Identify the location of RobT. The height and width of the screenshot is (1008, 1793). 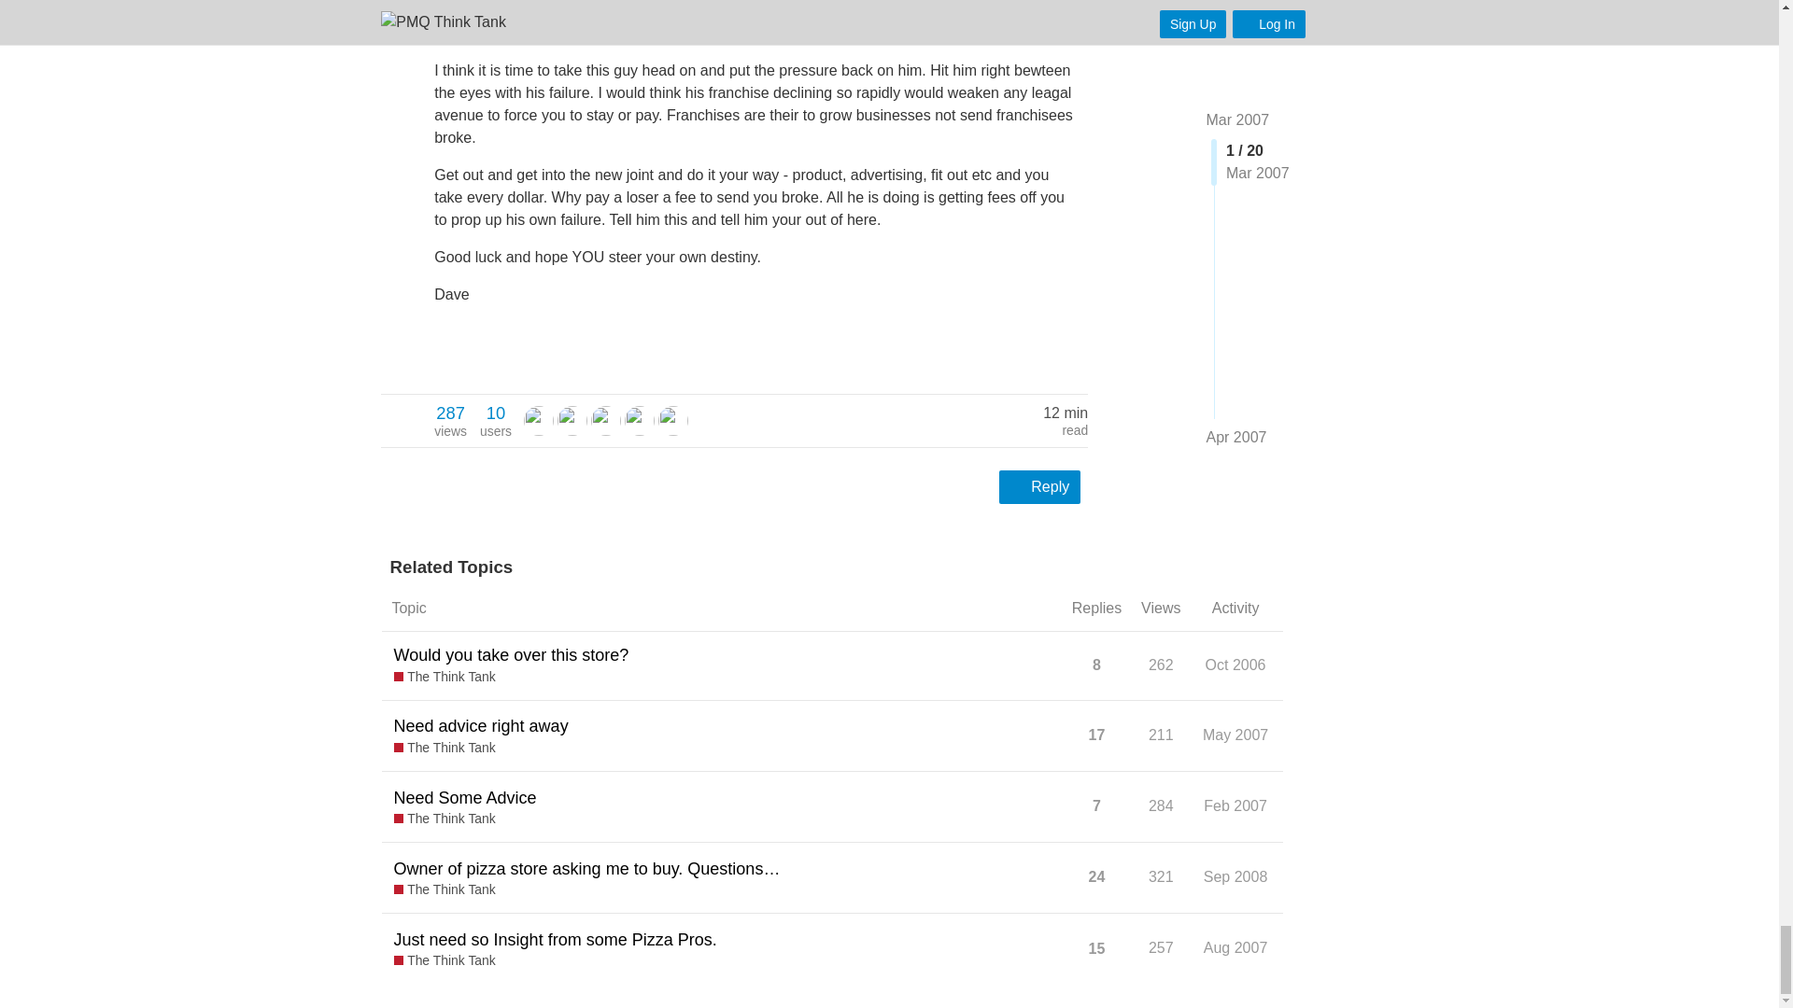
(538, 420).